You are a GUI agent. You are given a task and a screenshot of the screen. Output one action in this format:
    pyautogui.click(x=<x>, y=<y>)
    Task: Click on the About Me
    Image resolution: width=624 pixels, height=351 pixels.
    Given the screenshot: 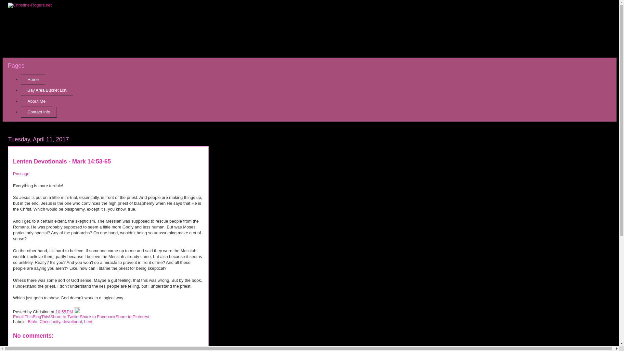 What is the action you would take?
    pyautogui.click(x=36, y=101)
    